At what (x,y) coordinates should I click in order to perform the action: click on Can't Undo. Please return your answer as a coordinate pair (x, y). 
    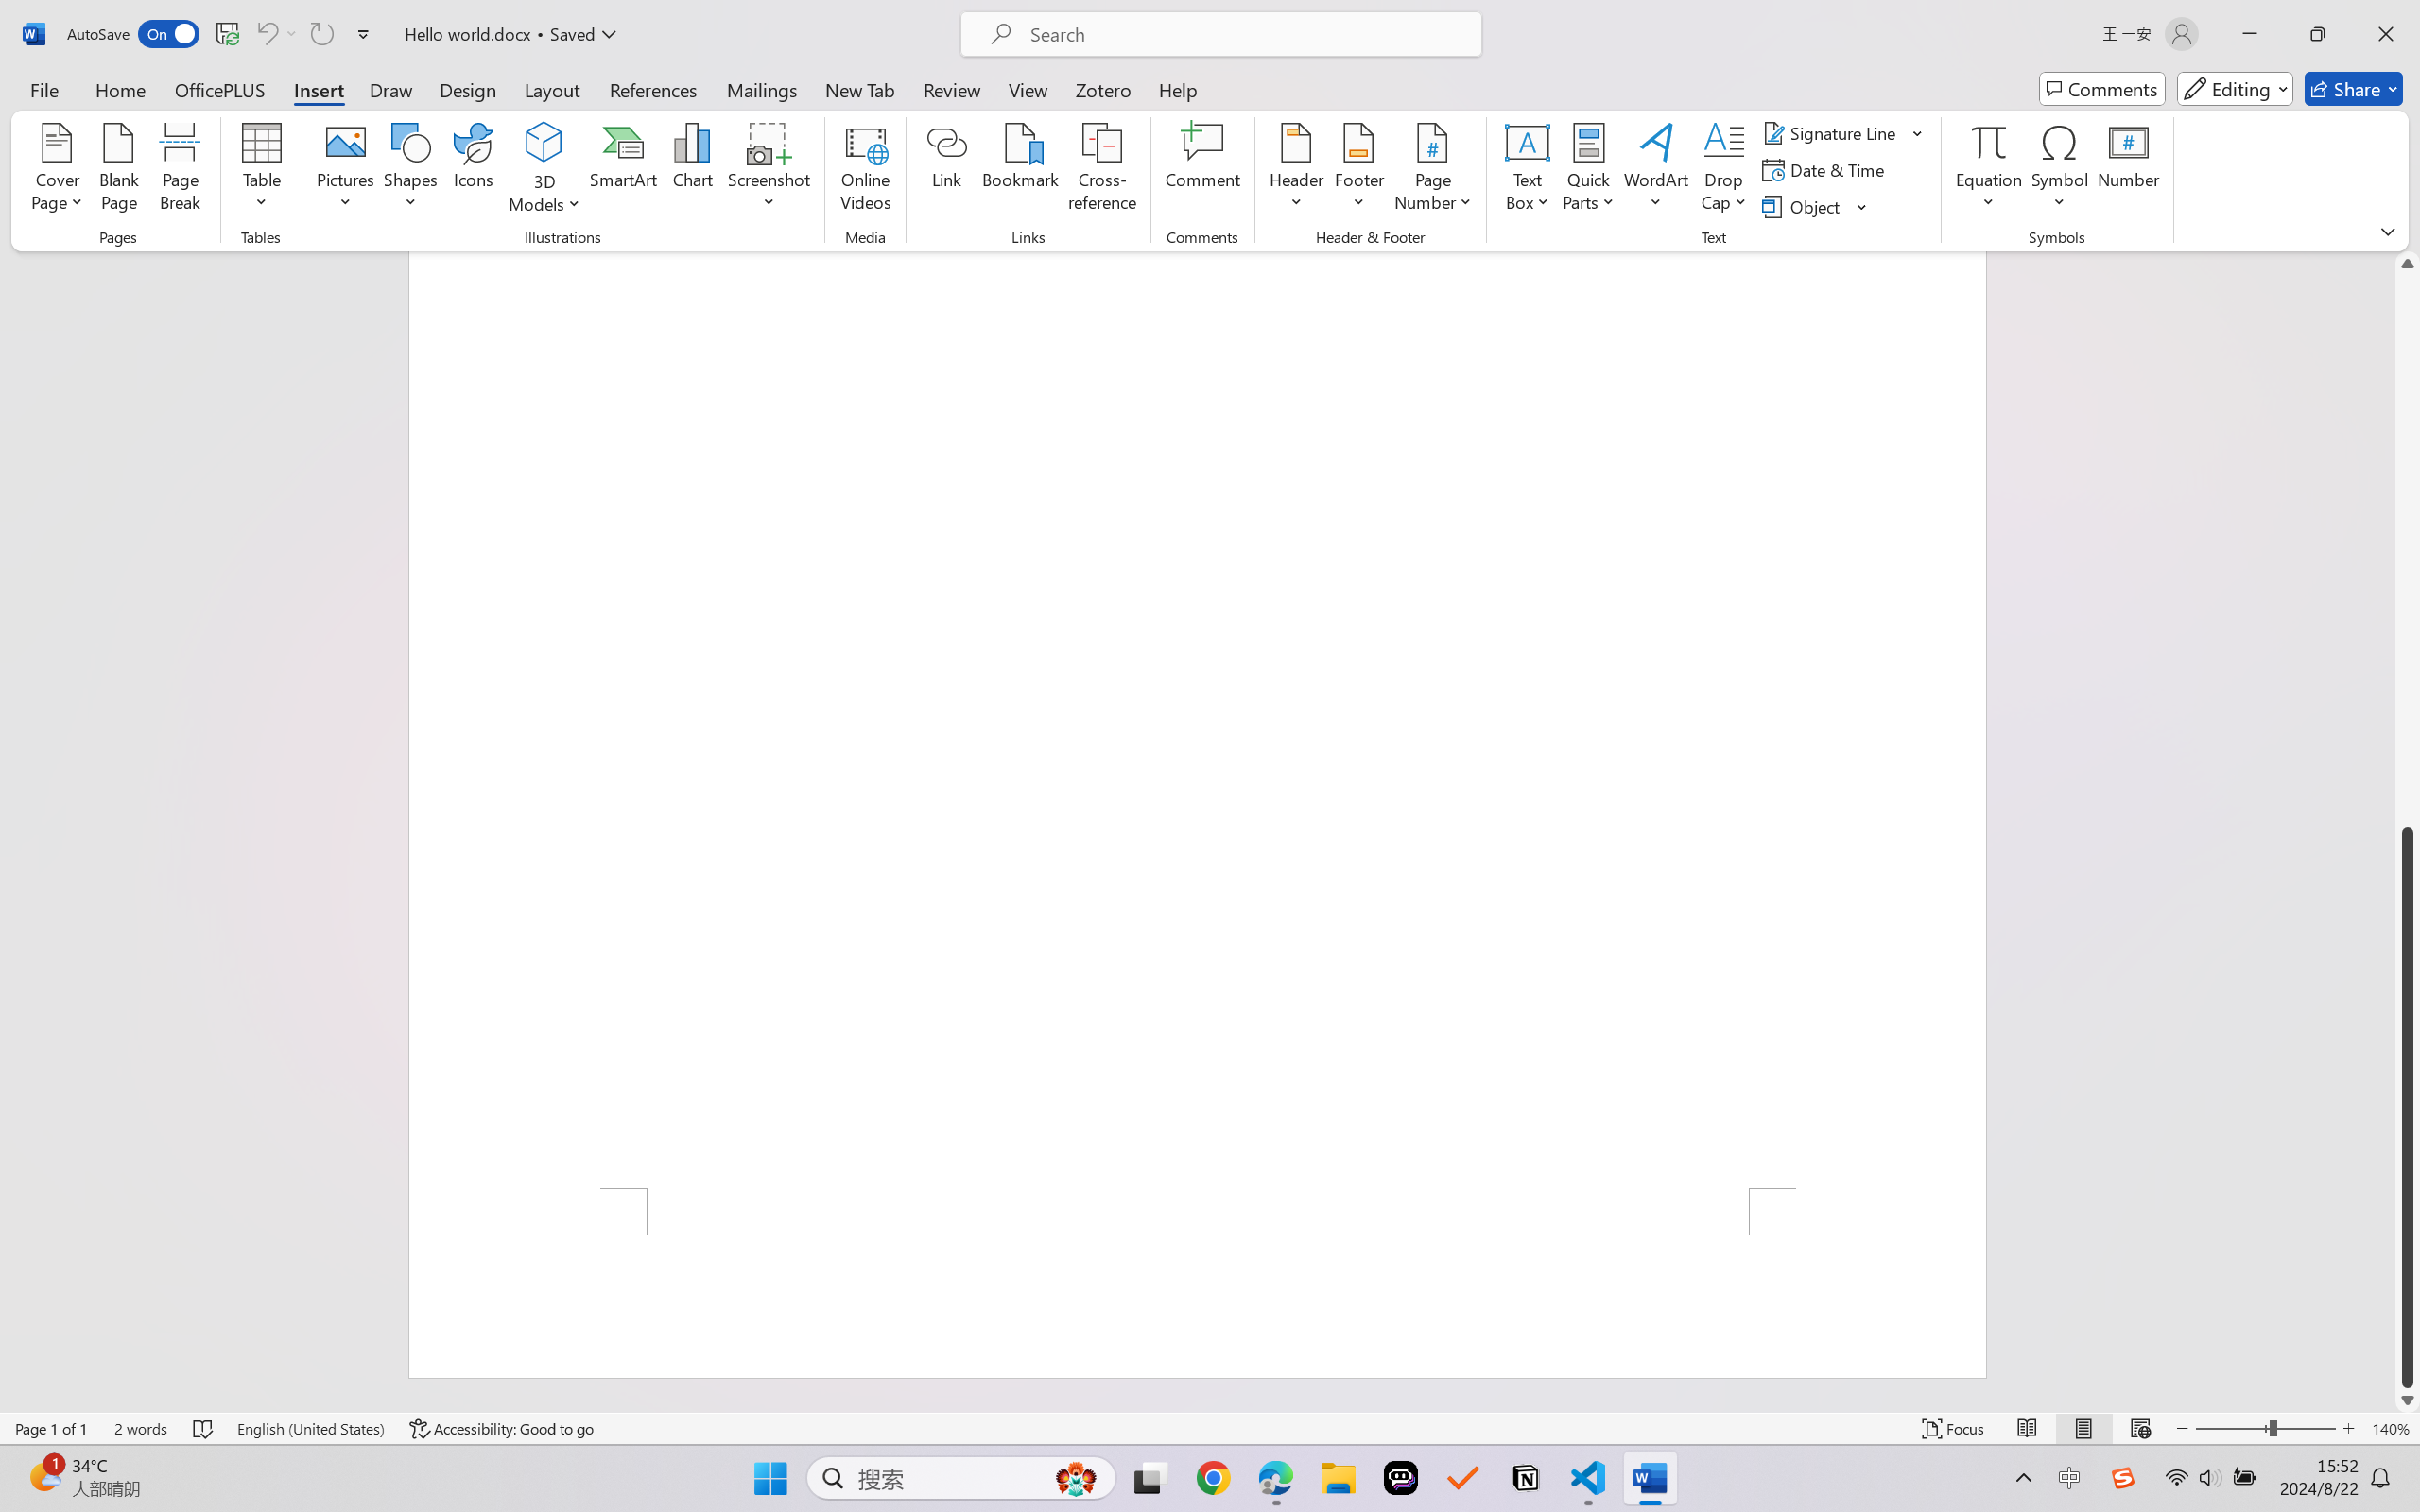
    Looking at the image, I should click on (266, 34).